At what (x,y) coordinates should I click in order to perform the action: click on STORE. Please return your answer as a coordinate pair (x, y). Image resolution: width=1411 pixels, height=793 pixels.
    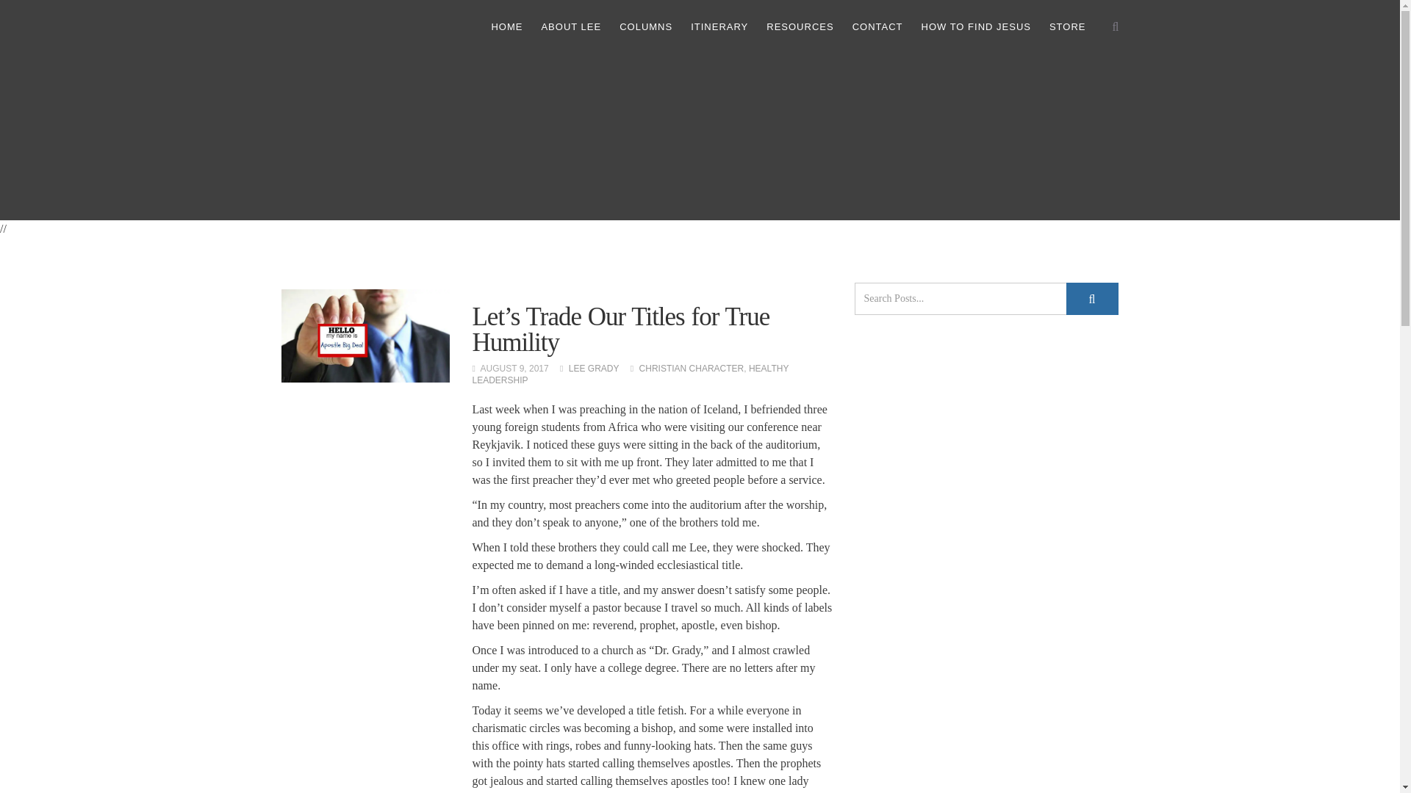
    Looking at the image, I should click on (1068, 26).